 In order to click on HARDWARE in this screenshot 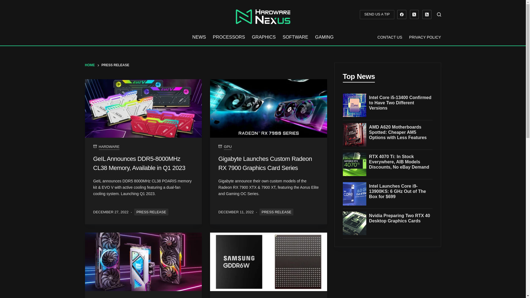, I will do `click(109, 147)`.